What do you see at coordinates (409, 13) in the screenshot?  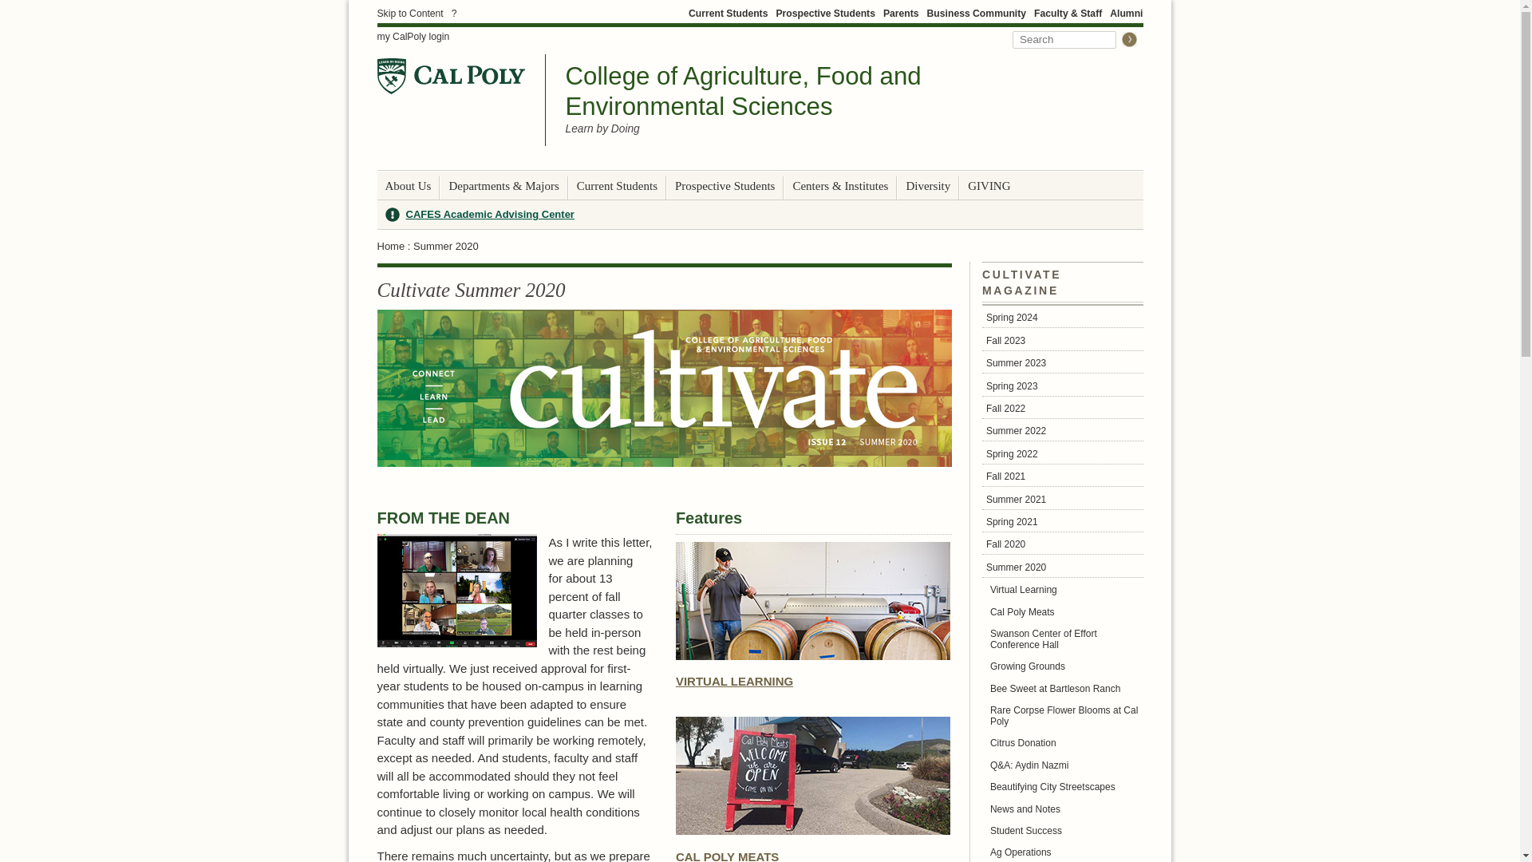 I see `Skip to Content` at bounding box center [409, 13].